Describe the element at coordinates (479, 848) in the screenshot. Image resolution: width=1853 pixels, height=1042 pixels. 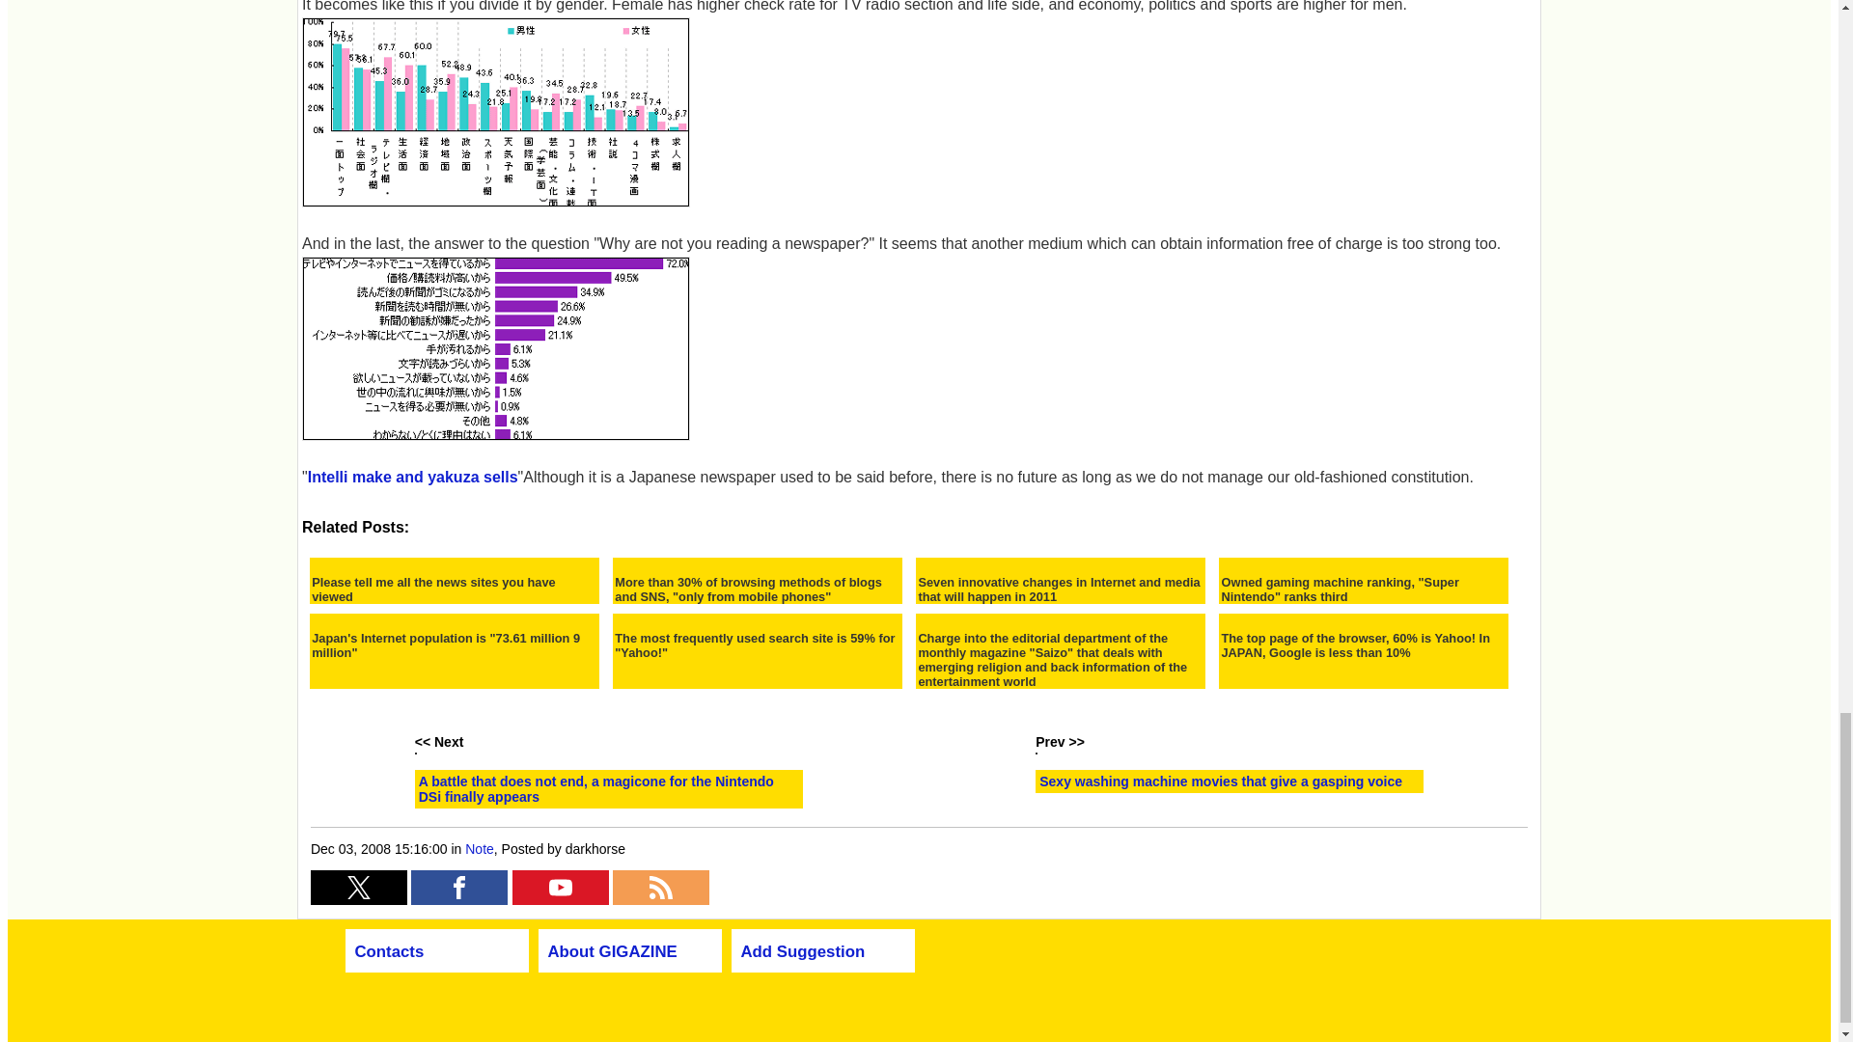
I see `Note` at that location.